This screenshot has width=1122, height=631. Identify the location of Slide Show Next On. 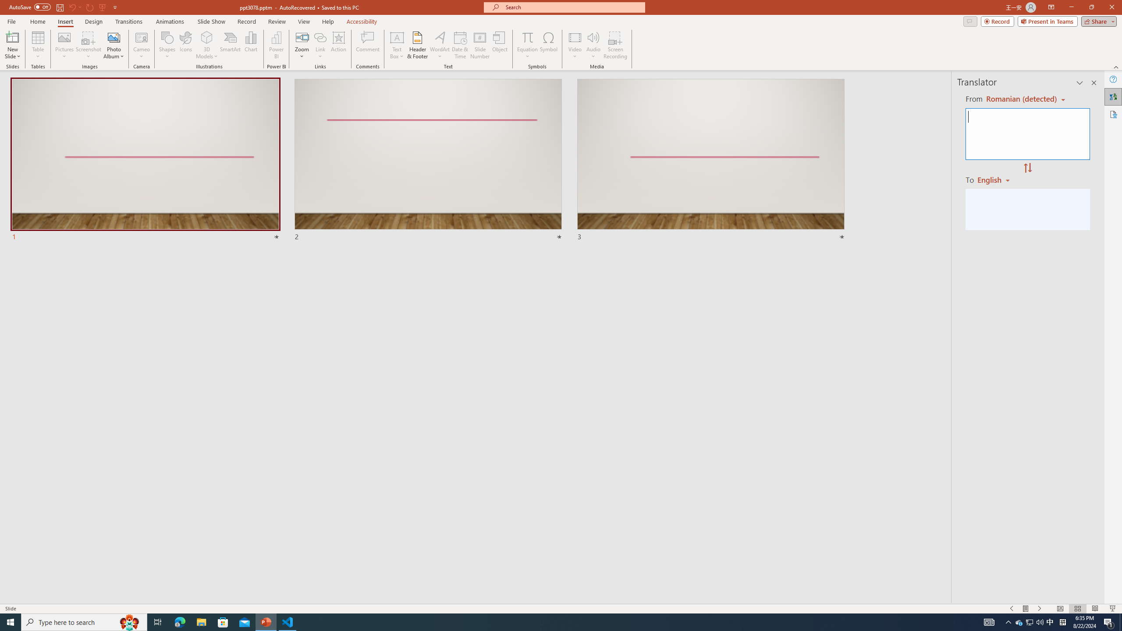
(1040, 609).